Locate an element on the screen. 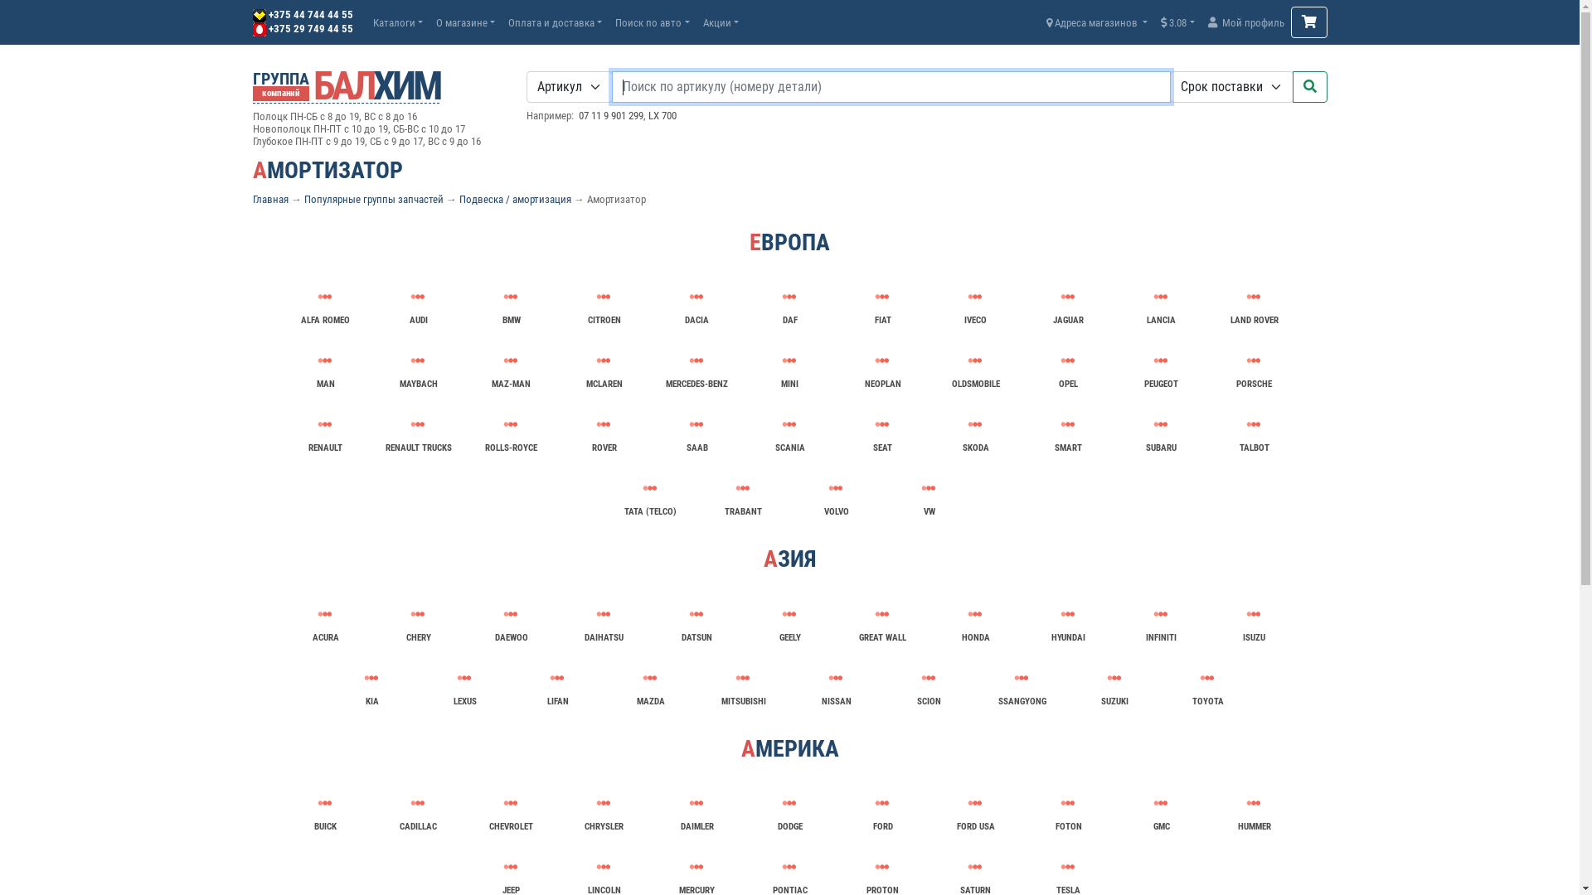 This screenshot has height=895, width=1592. FIAT is located at coordinates (882, 297).